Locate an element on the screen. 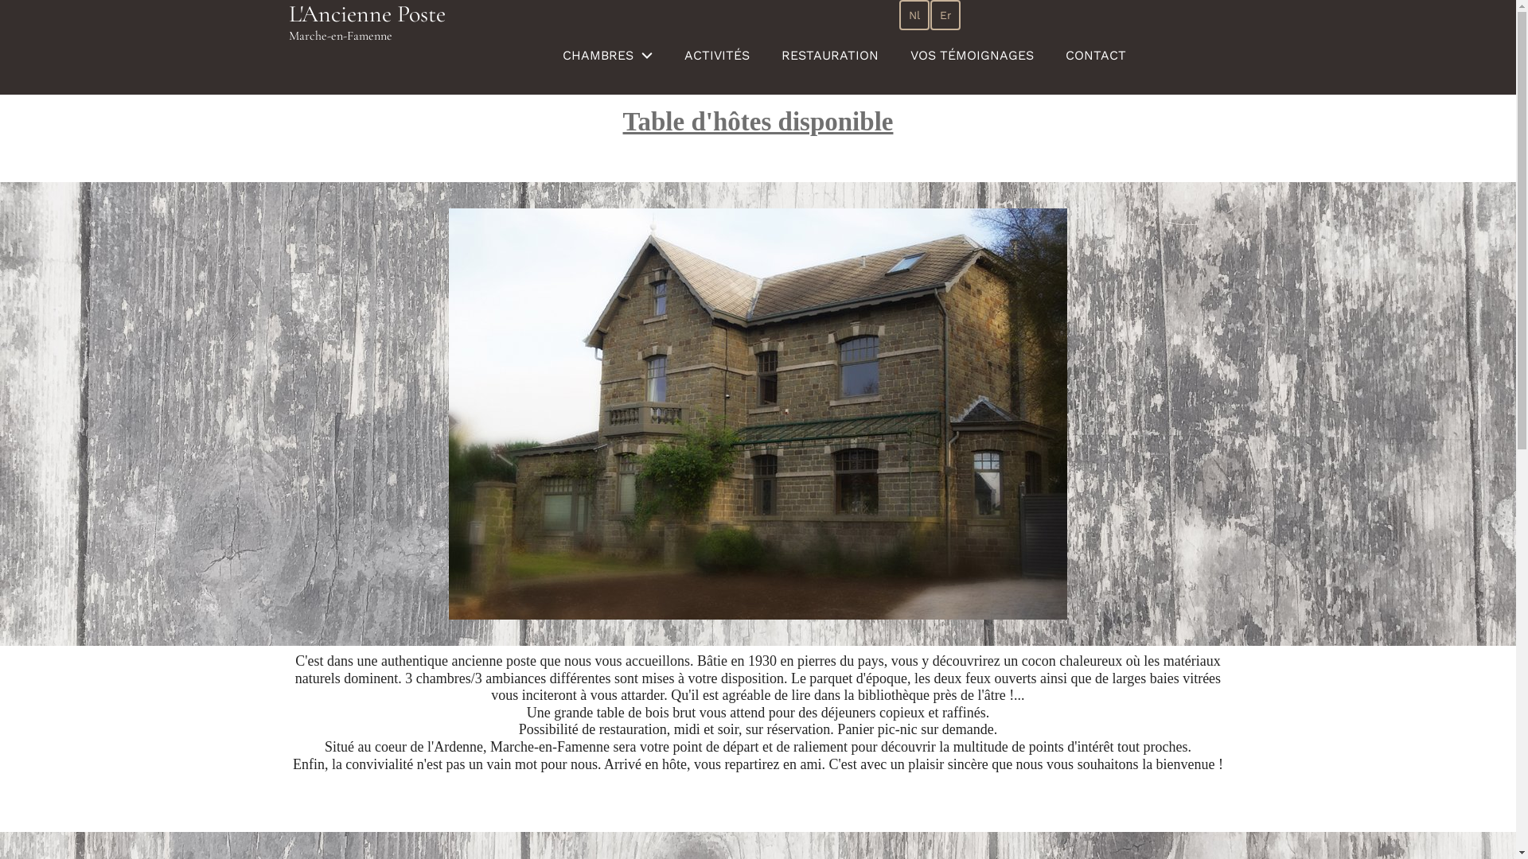 This screenshot has width=1528, height=859. En is located at coordinates (945, 15).